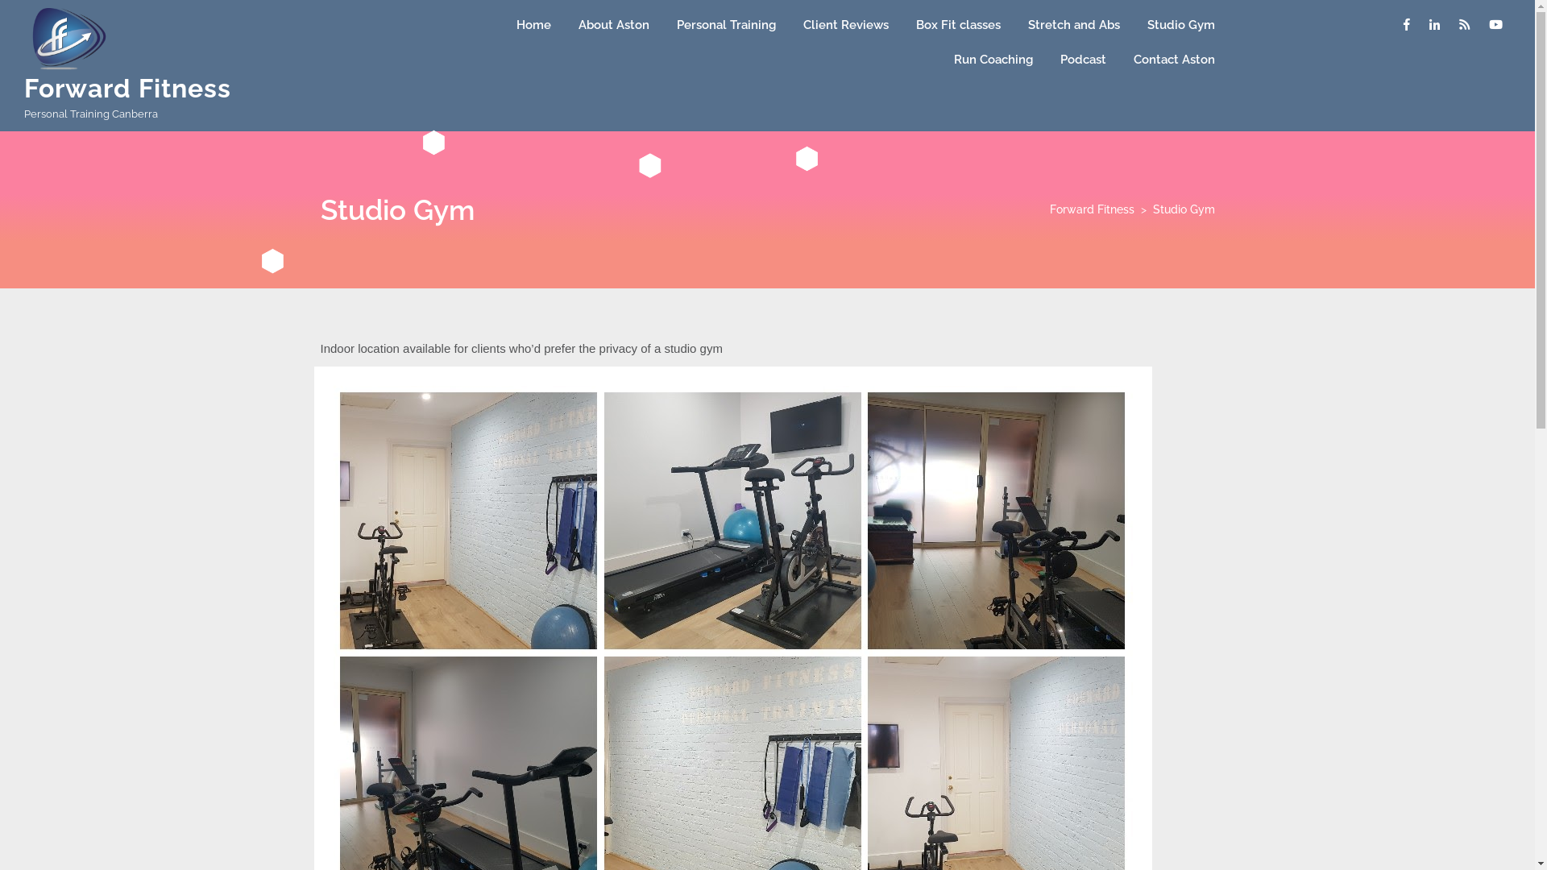 This screenshot has height=870, width=1547. I want to click on Facebook, so click(1407, 25).